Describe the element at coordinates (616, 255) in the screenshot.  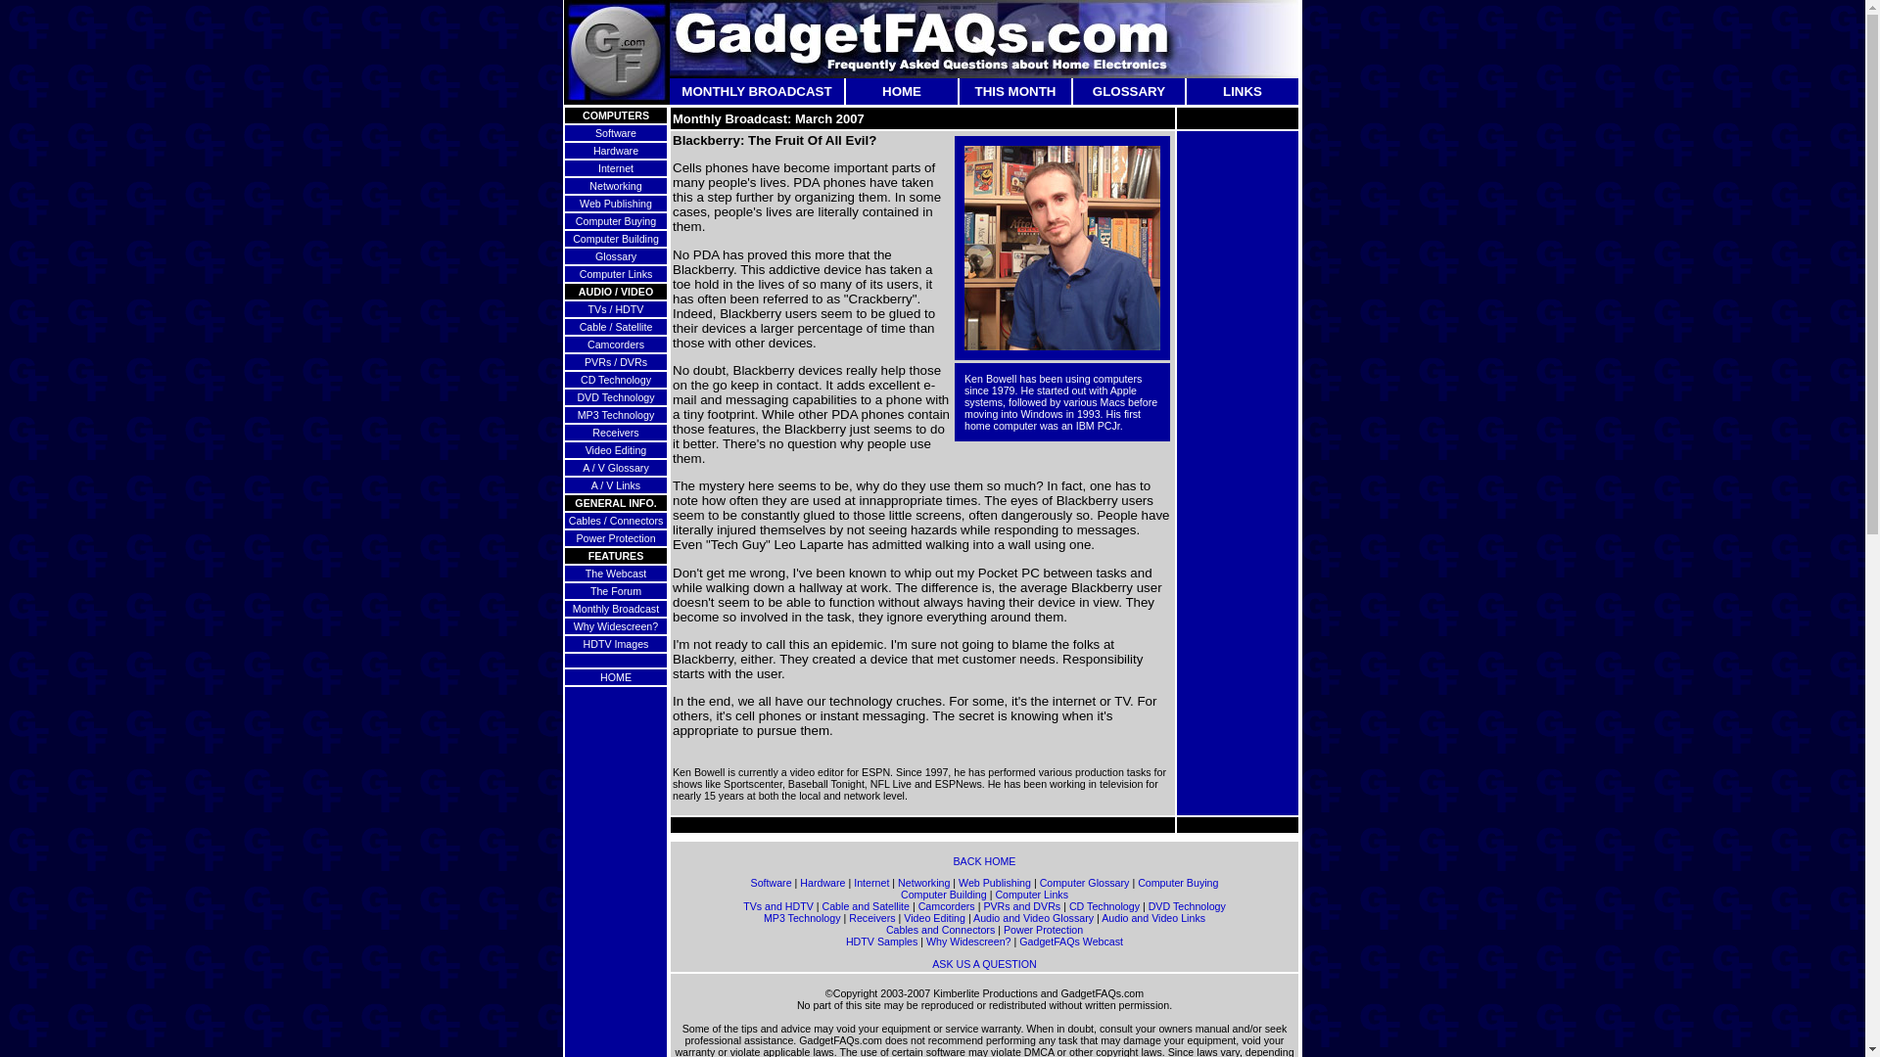
I see `Glossary` at that location.